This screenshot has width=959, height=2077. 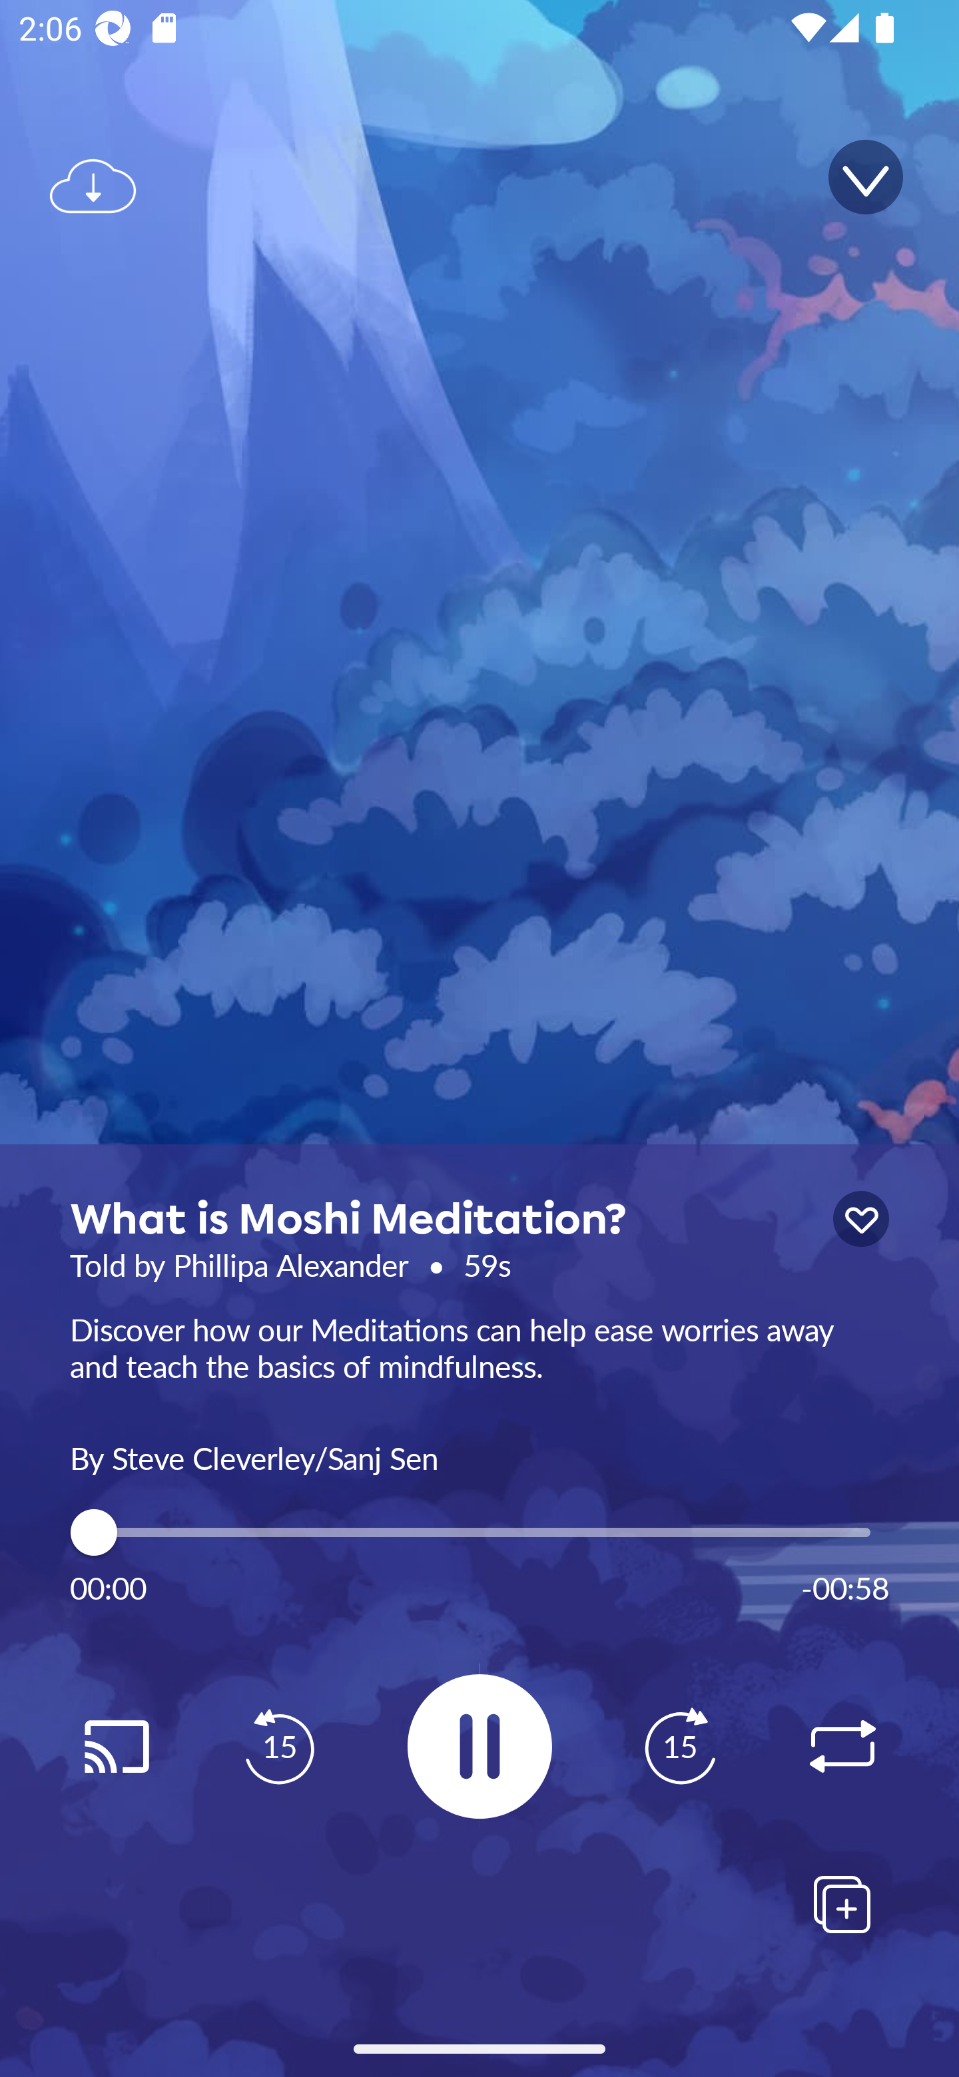 I want to click on Replay, so click(x=842, y=1747).